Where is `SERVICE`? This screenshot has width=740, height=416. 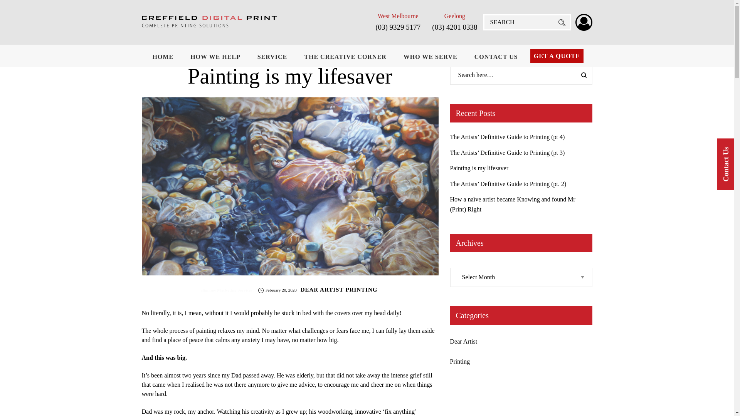
SERVICE is located at coordinates (272, 57).